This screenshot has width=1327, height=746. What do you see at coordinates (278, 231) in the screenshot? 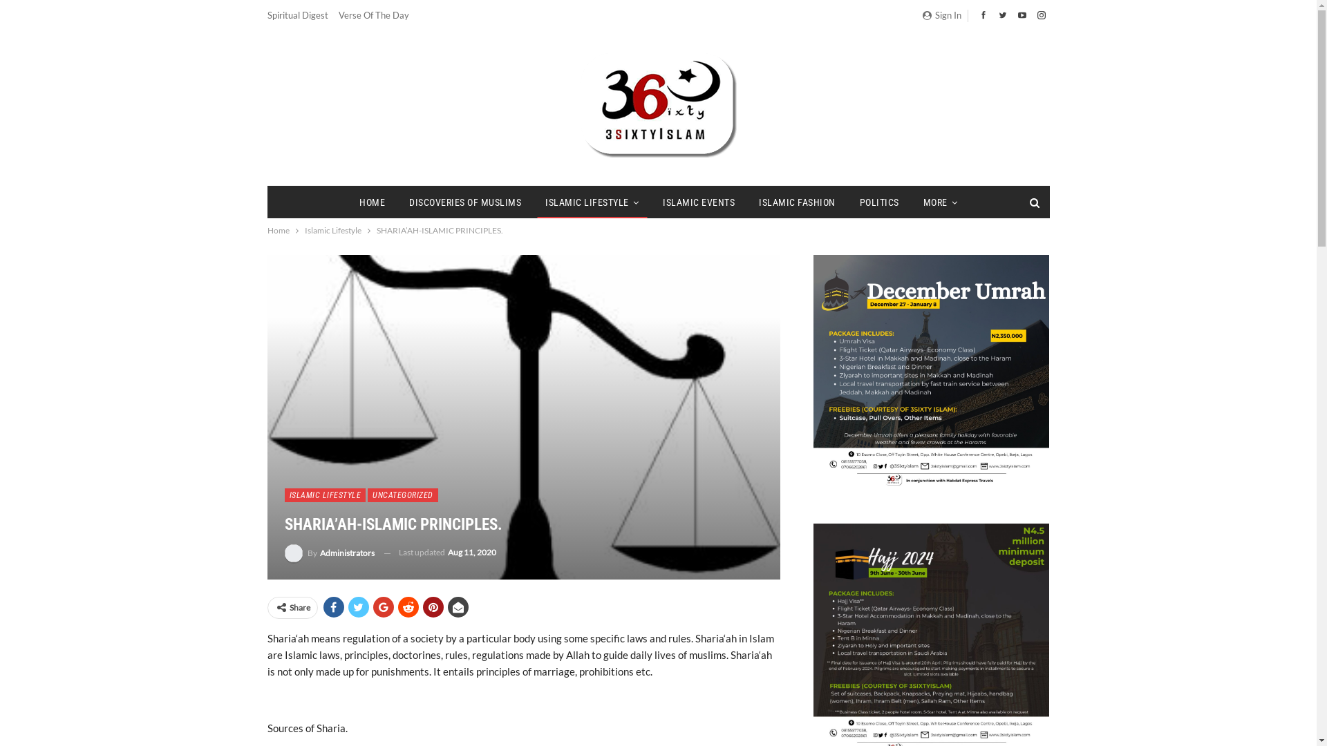
I see `Home` at bounding box center [278, 231].